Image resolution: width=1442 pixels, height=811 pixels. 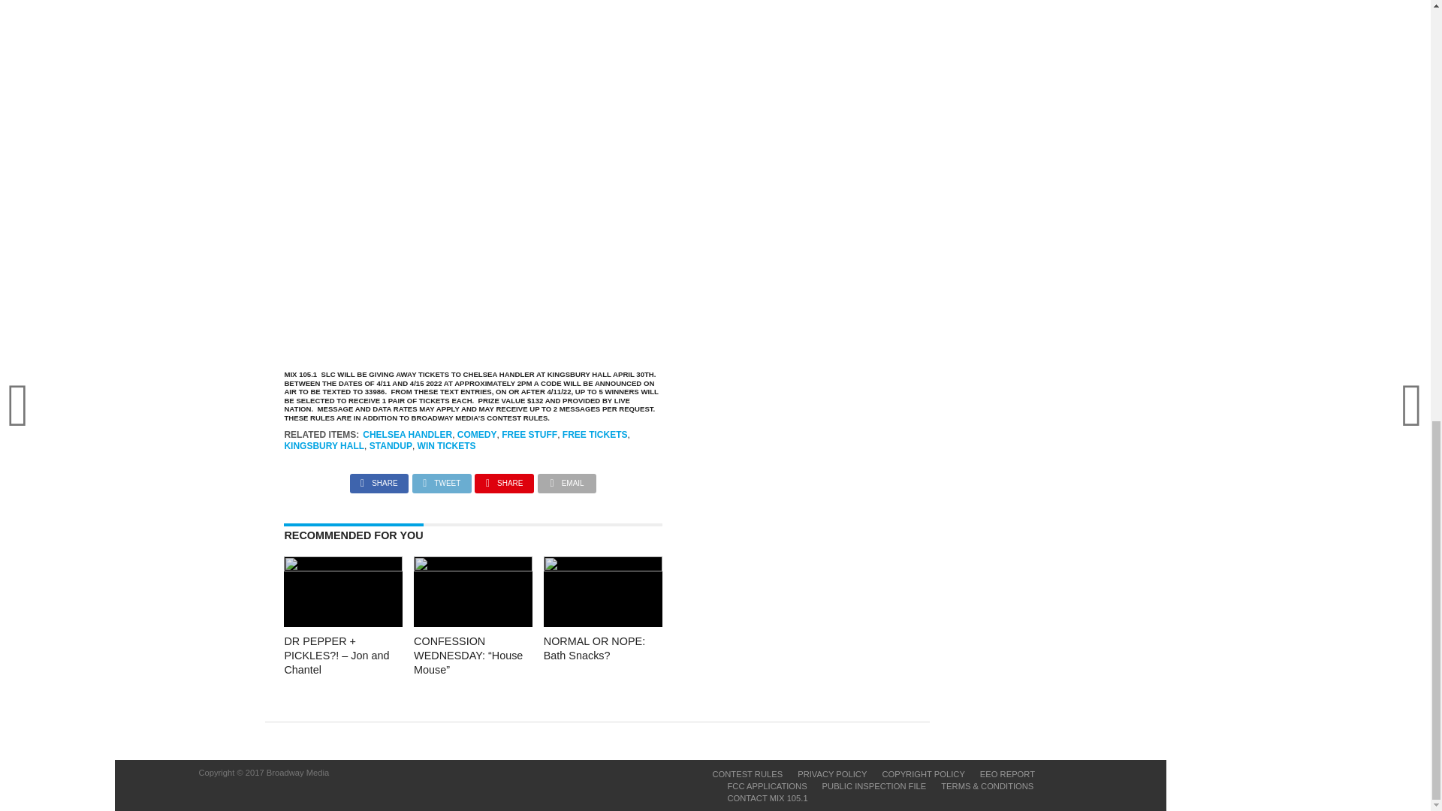 I want to click on Share on Facebook, so click(x=379, y=479).